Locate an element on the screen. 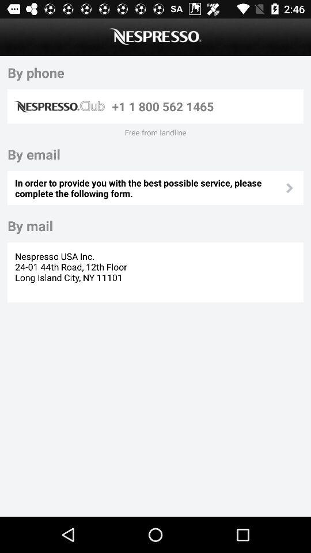 This screenshot has width=311, height=553. jump until the nespresso usa inc icon is located at coordinates (73, 272).